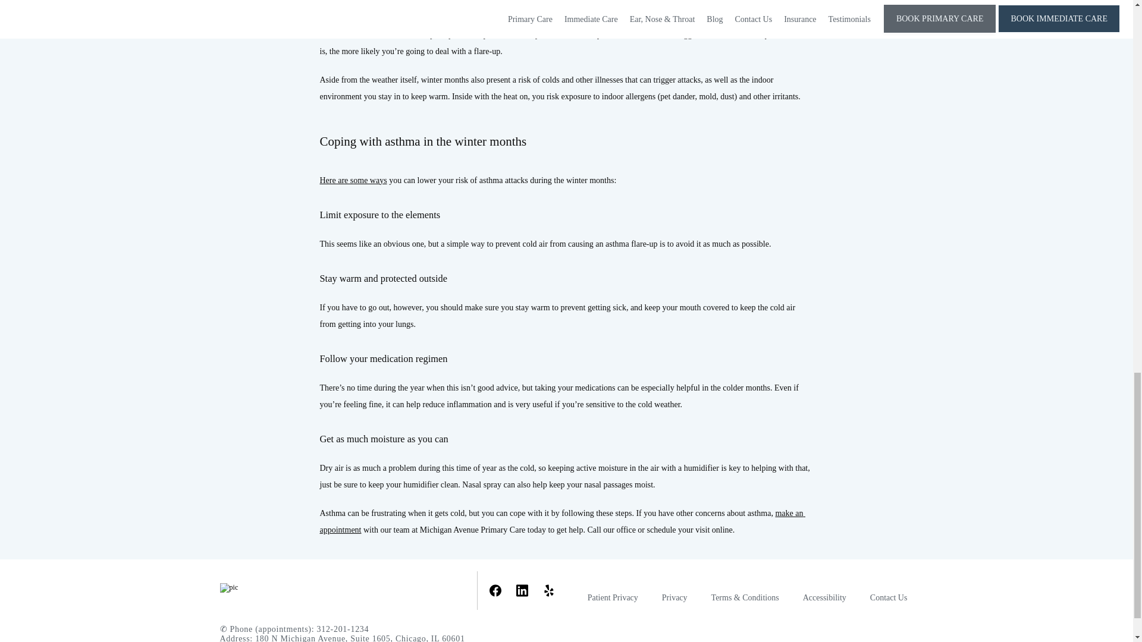 The height and width of the screenshot is (642, 1142). I want to click on Here are some ways, so click(353, 180).